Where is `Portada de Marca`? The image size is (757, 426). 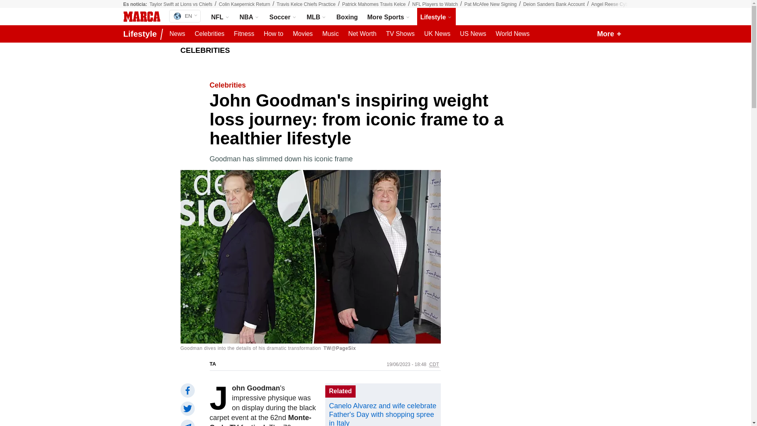 Portada de Marca is located at coordinates (141, 17).